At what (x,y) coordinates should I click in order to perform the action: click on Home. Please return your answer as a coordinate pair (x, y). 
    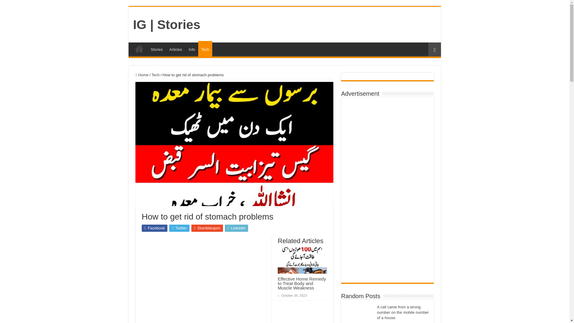
    Looking at the image, I should click on (139, 48).